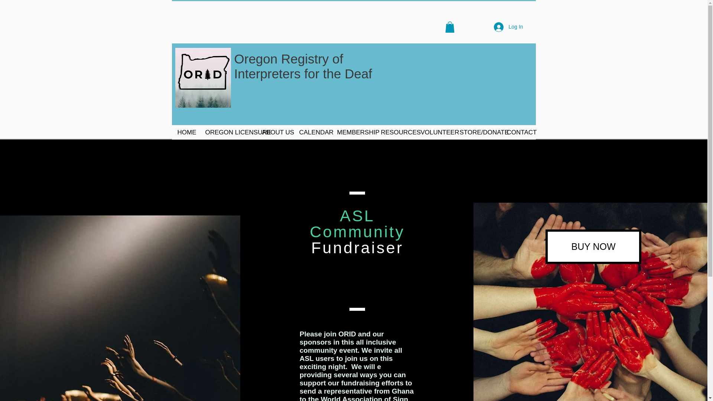 This screenshot has width=713, height=401. I want to click on CALENDAR, so click(434, 132).